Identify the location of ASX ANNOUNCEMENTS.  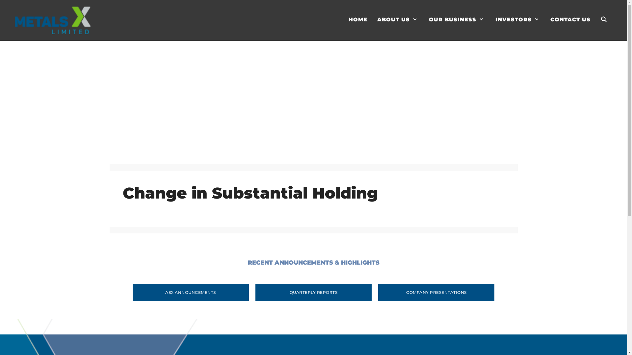
(190, 293).